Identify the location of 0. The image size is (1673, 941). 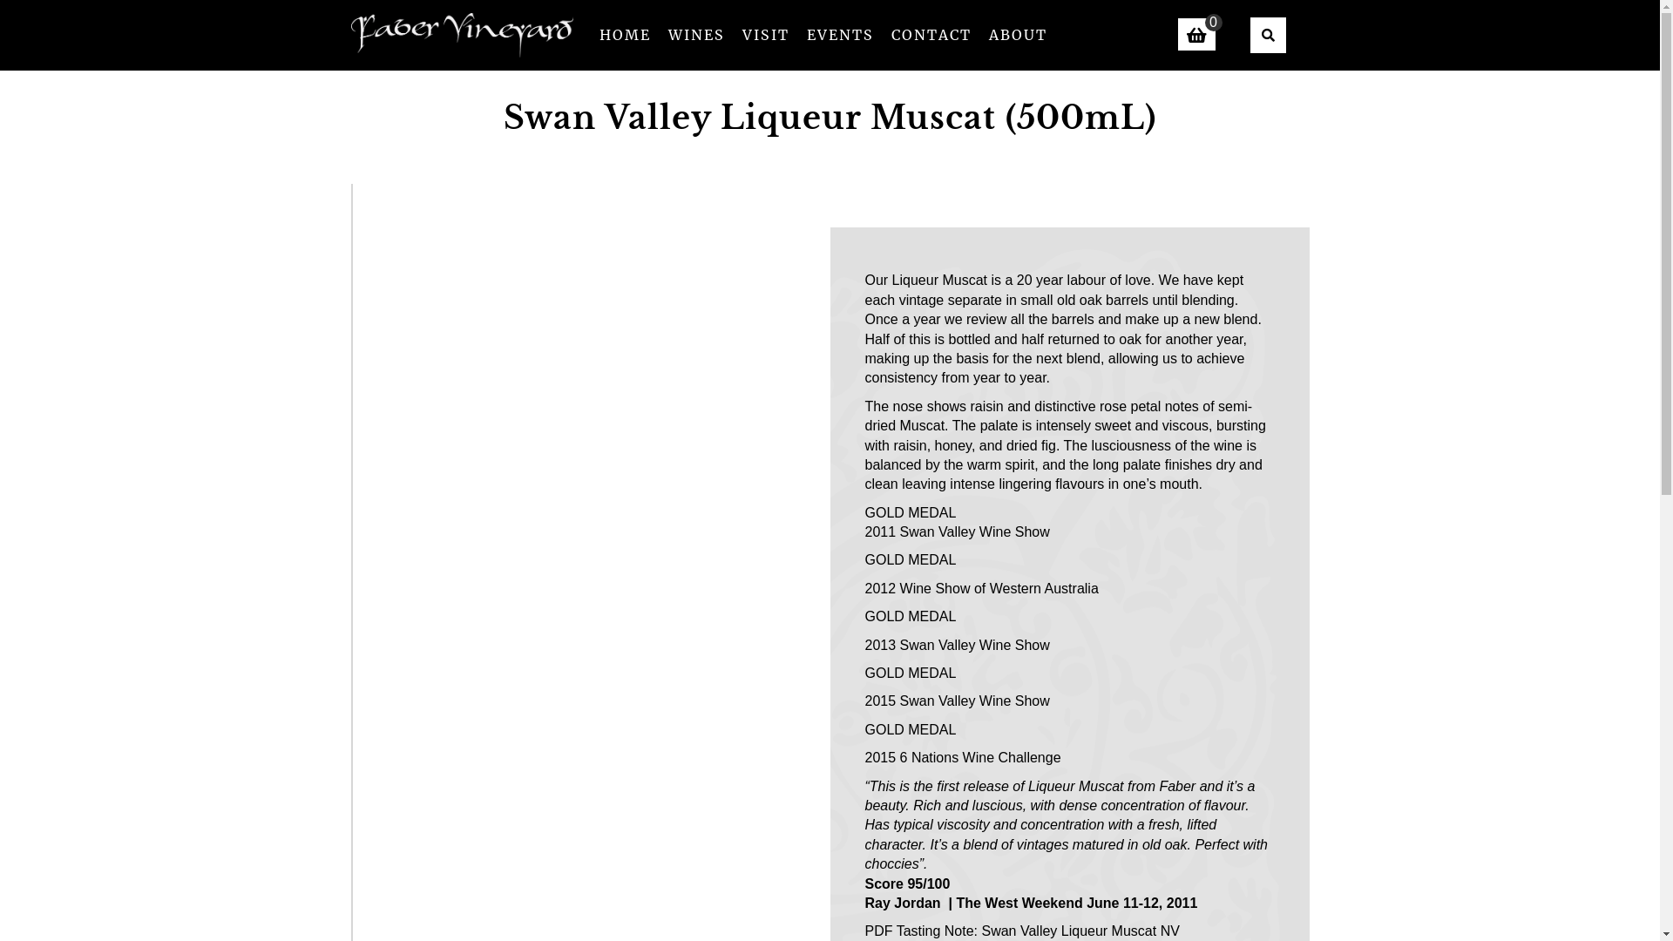
(1197, 35).